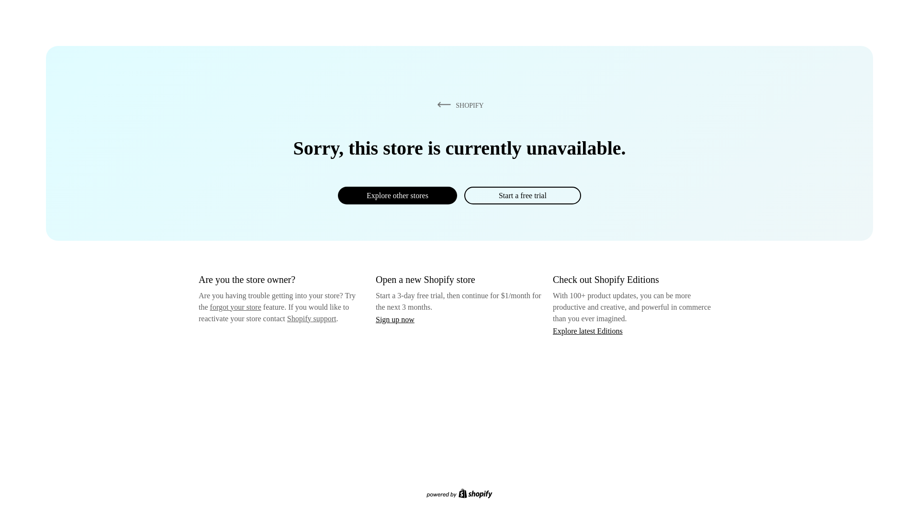 Image resolution: width=919 pixels, height=517 pixels. I want to click on forgot your store, so click(235, 307).